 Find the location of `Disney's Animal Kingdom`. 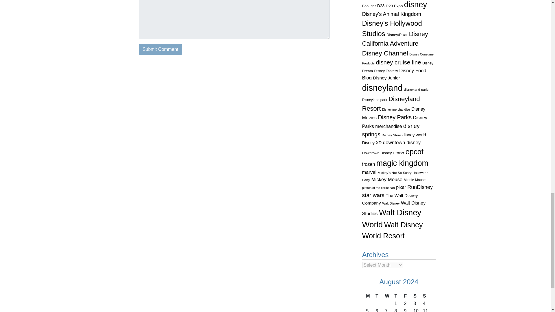

Disney's Animal Kingdom is located at coordinates (391, 14).